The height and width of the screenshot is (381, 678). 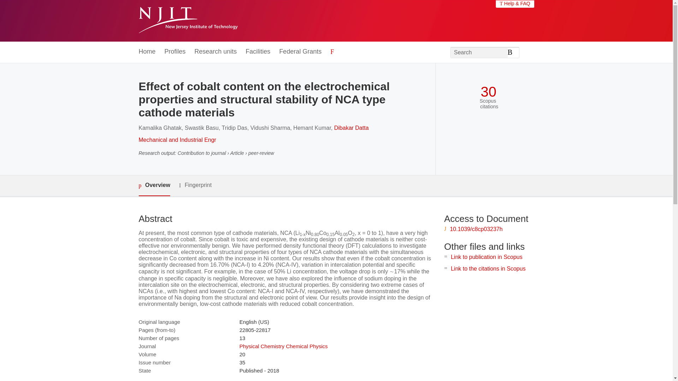 I want to click on Physical Chemistry Chemical Physics, so click(x=283, y=346).